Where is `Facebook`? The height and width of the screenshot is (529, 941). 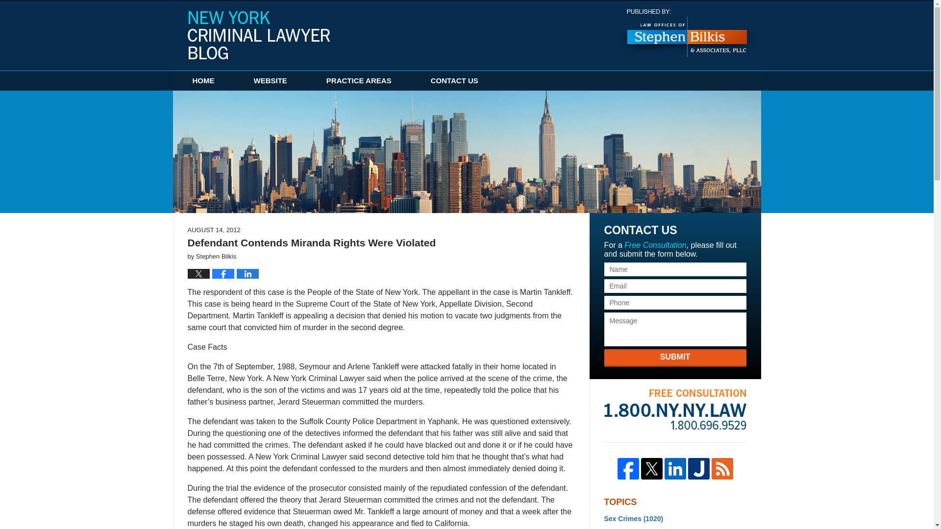
Facebook is located at coordinates (628, 468).